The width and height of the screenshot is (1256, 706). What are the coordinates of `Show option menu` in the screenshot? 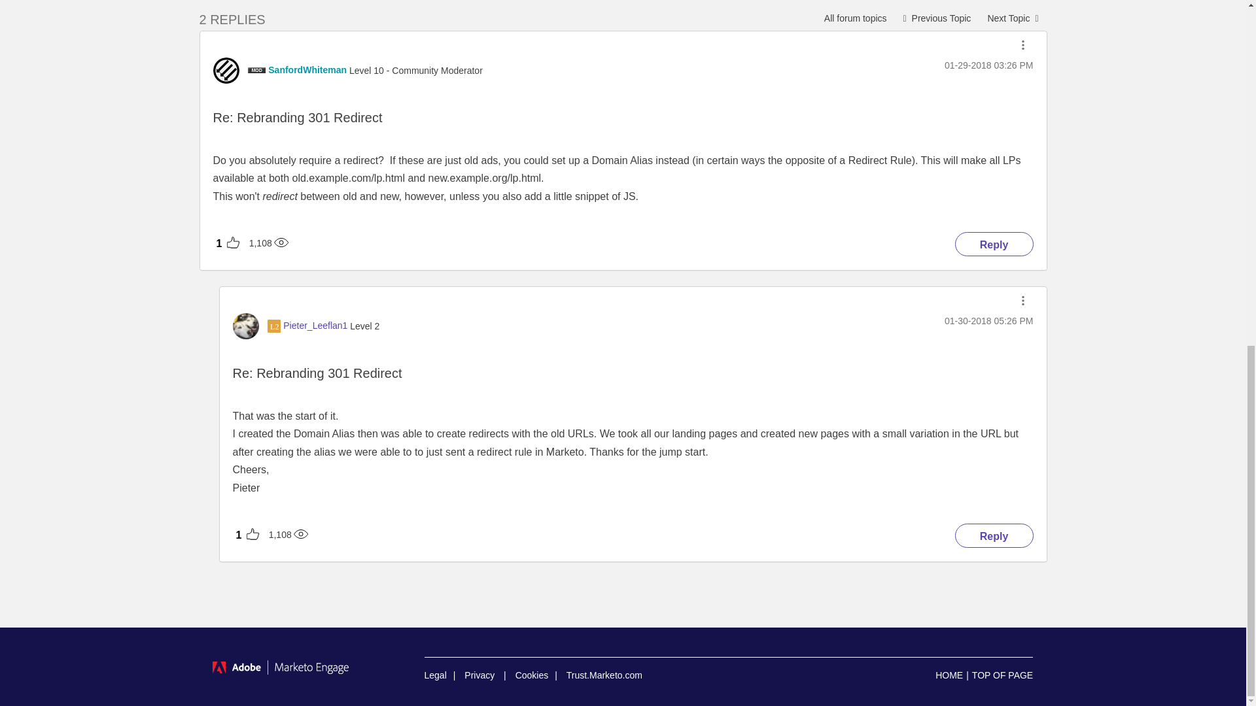 It's located at (1023, 44).